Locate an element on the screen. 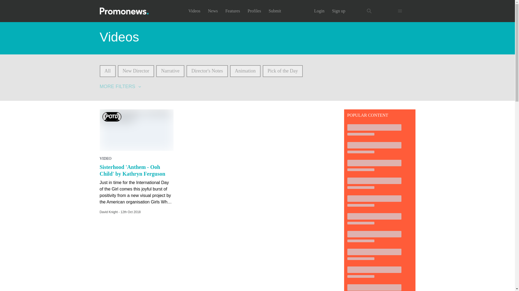 The width and height of the screenshot is (519, 291). Features is located at coordinates (232, 11).